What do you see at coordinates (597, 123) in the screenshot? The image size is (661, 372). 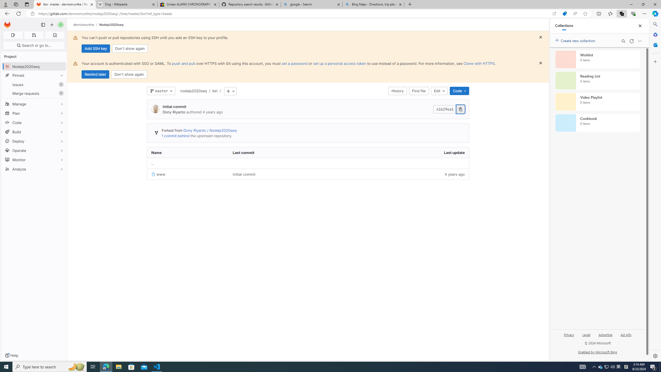 I see `Cookbook collection, 0 items` at bounding box center [597, 123].